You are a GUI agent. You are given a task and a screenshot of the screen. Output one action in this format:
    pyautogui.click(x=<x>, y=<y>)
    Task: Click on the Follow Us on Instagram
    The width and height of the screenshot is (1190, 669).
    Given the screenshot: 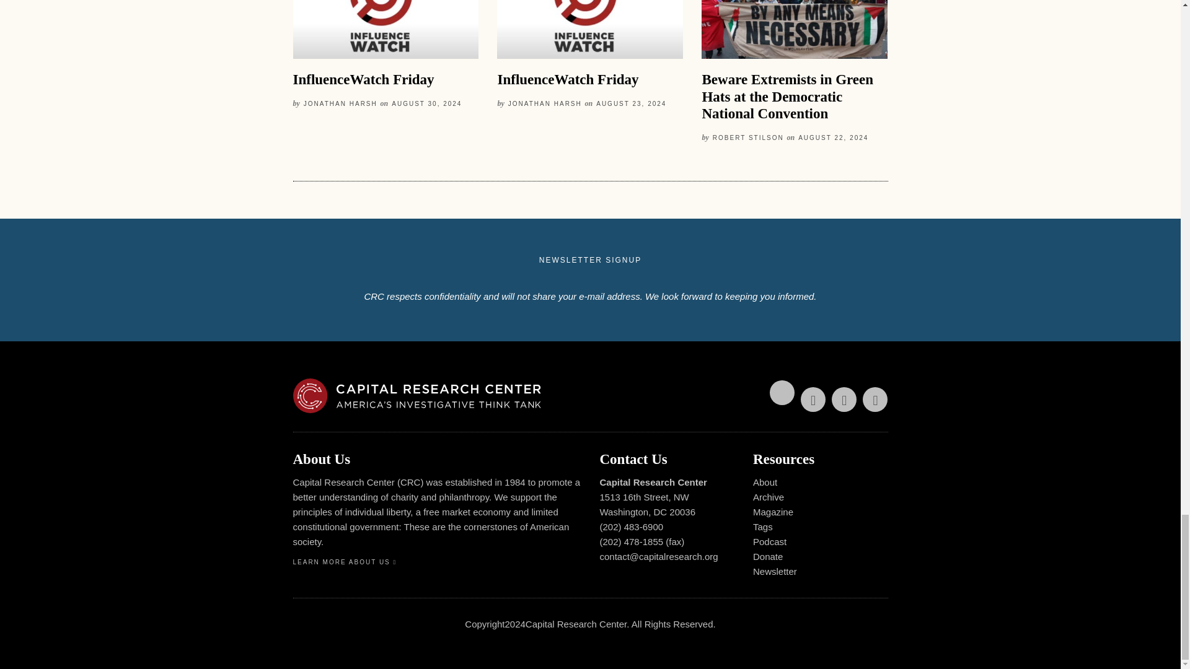 What is the action you would take?
    pyautogui.click(x=875, y=400)
    